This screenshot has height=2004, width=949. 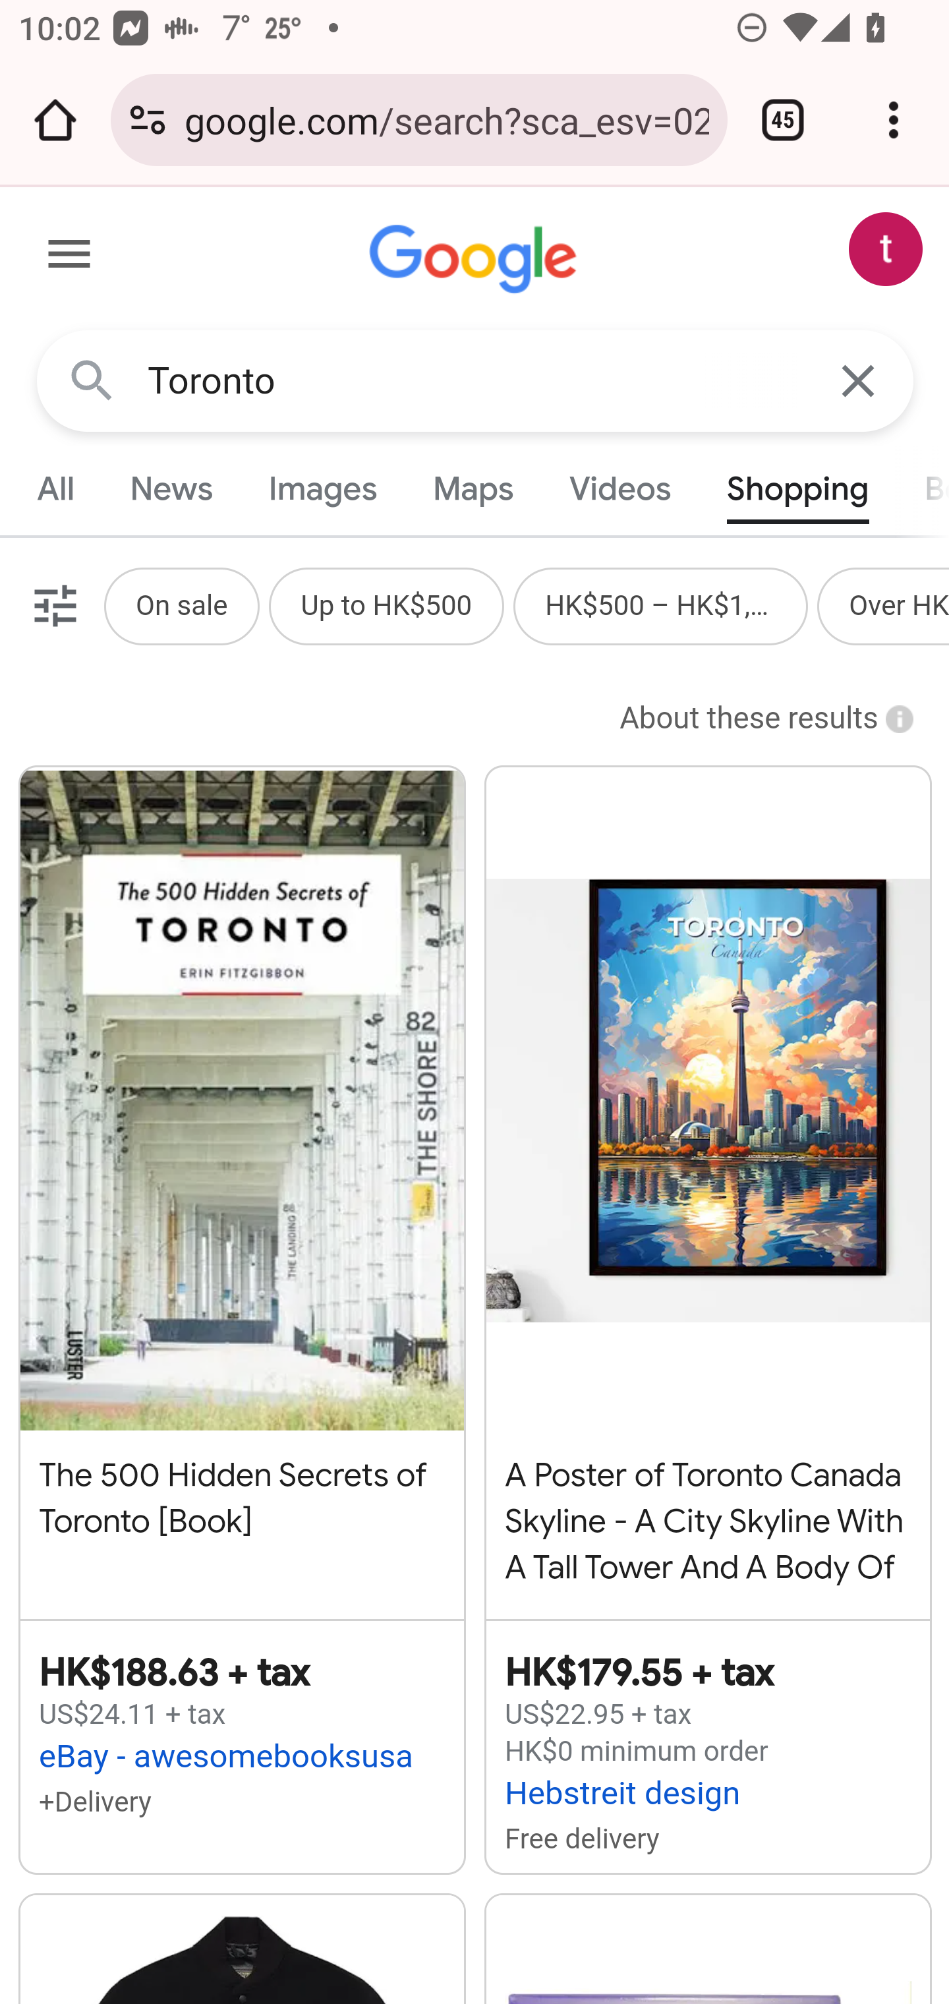 What do you see at coordinates (473, 488) in the screenshot?
I see `Maps` at bounding box center [473, 488].